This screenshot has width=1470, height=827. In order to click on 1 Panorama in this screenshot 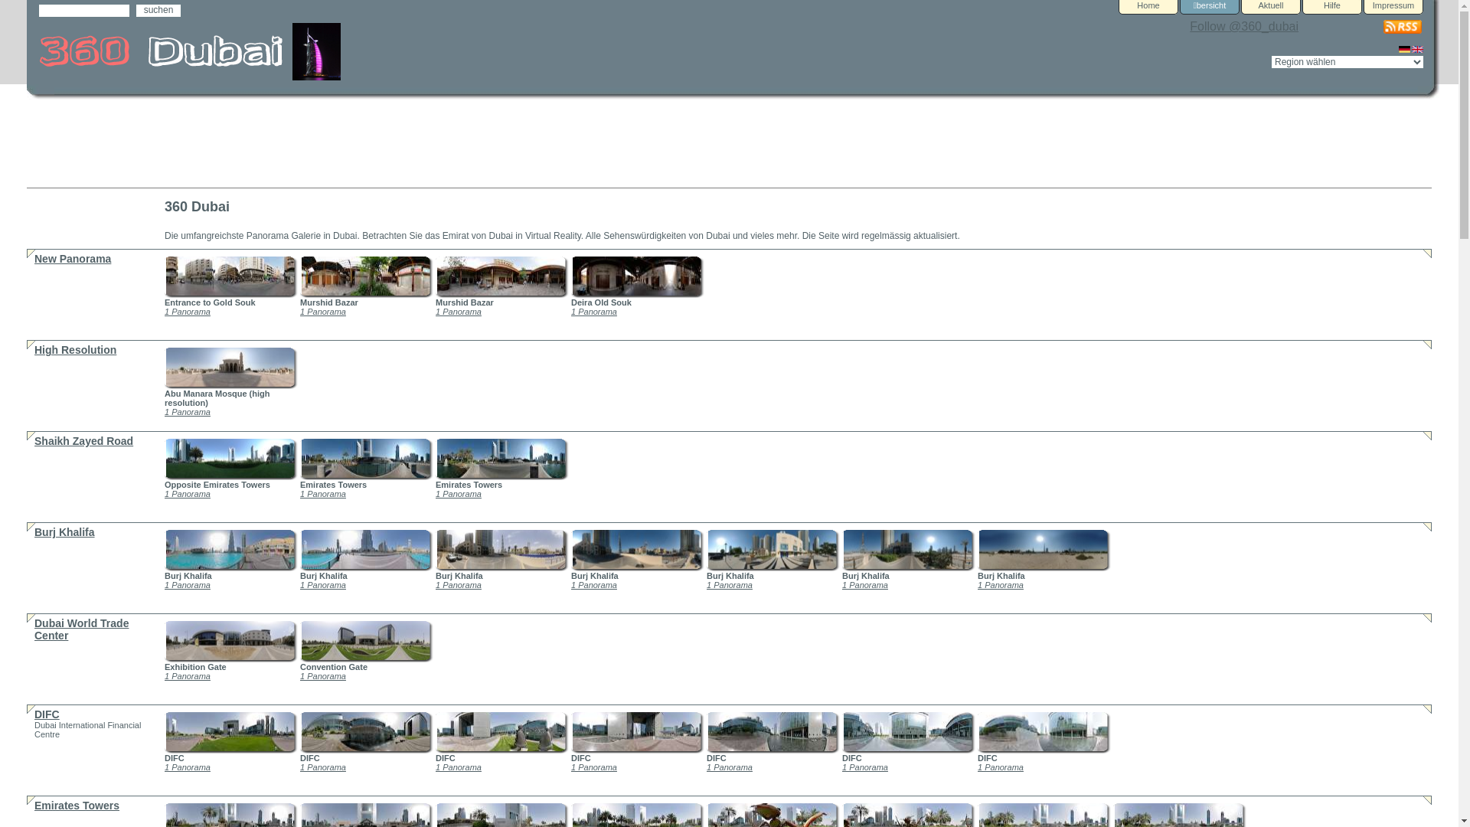, I will do `click(188, 494)`.